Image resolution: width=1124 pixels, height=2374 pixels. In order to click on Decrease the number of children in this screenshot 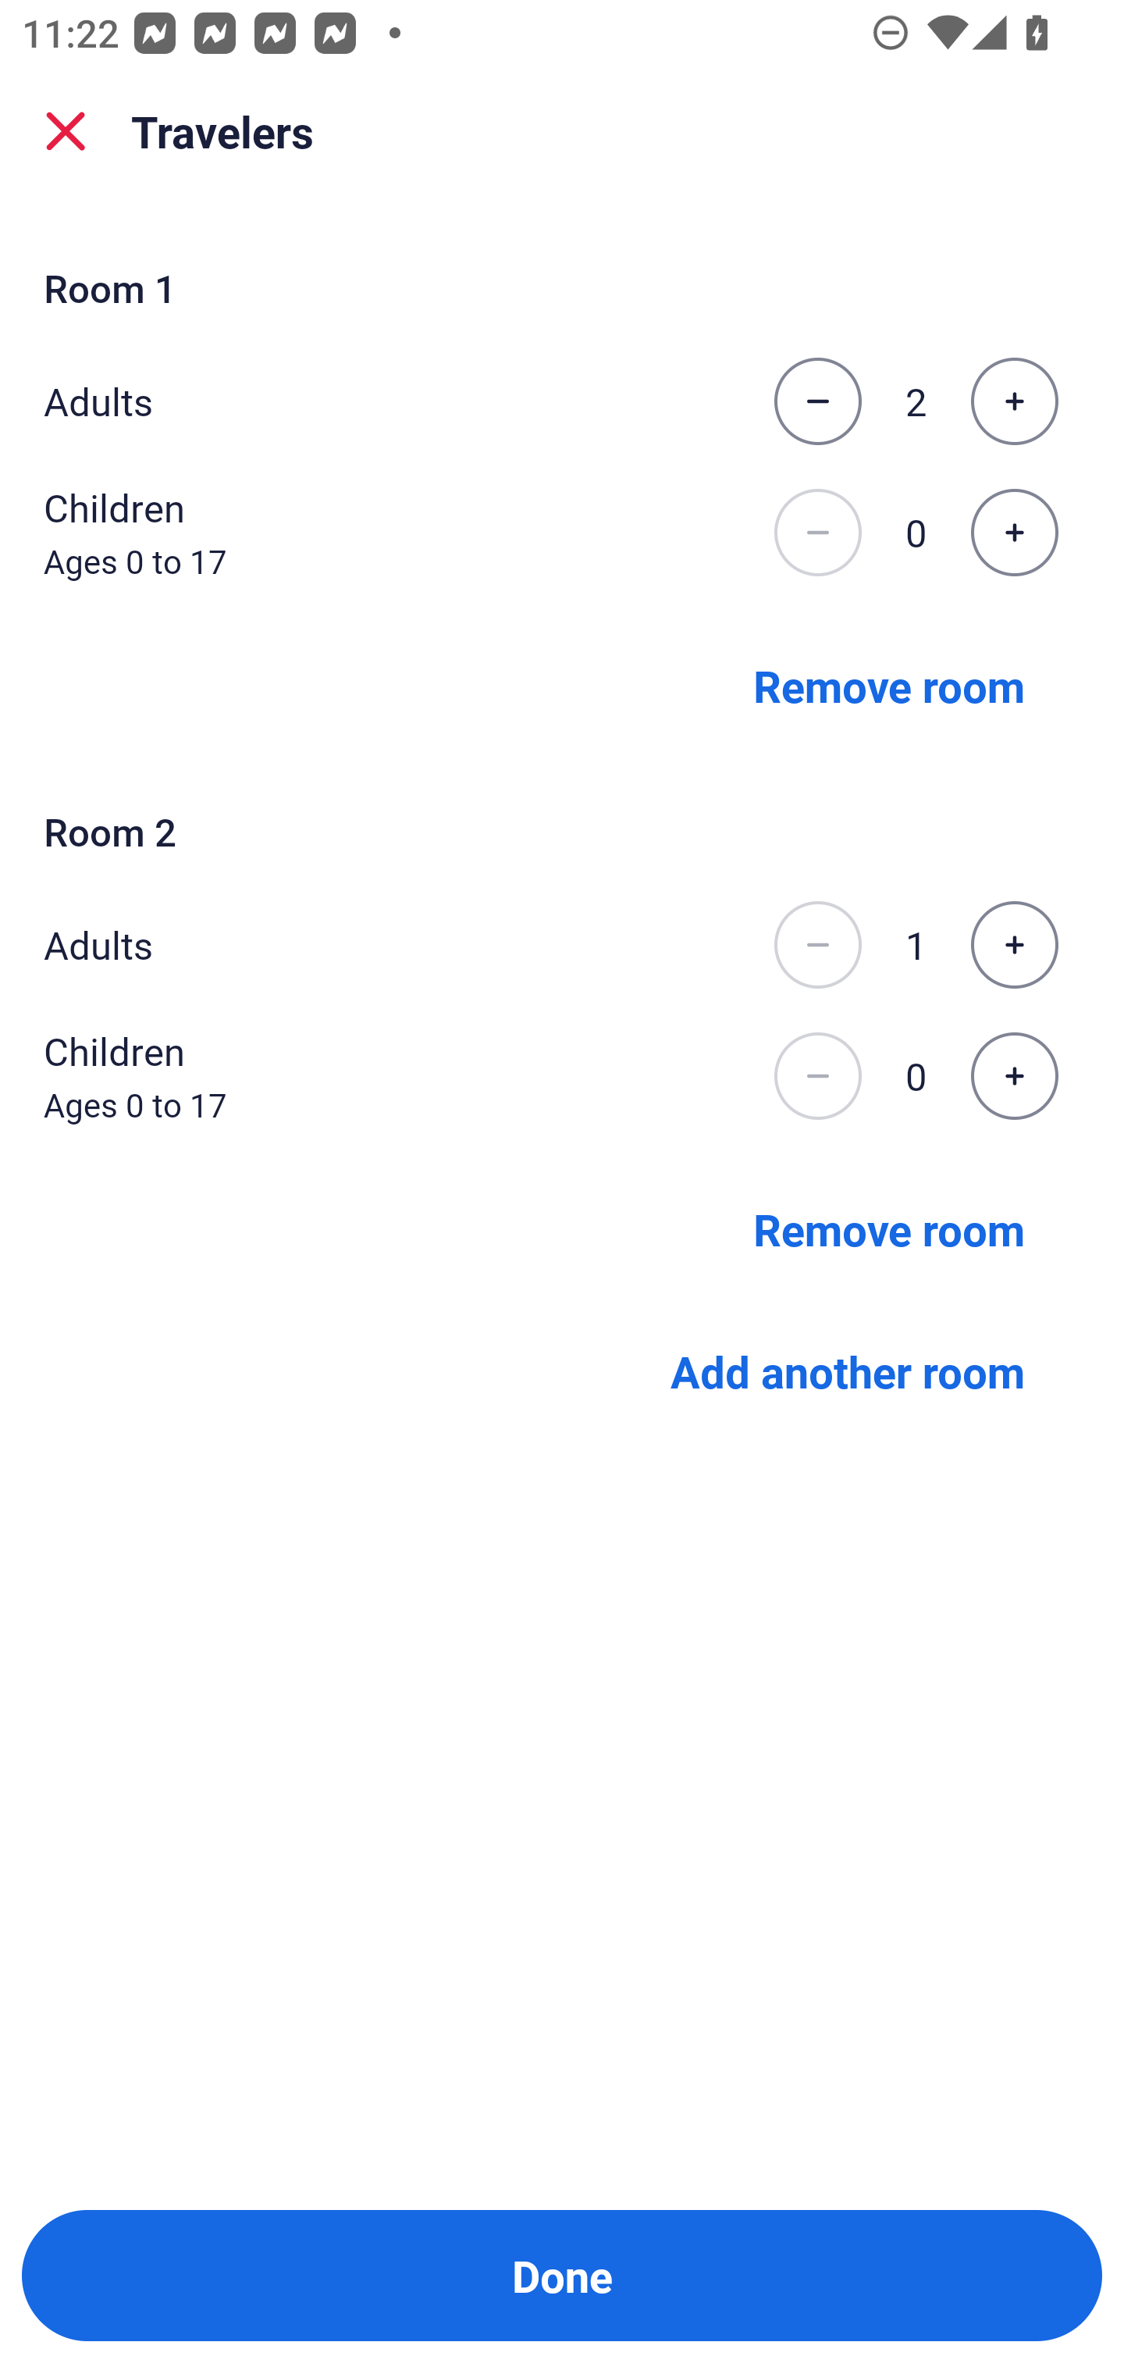, I will do `click(817, 1076)`.